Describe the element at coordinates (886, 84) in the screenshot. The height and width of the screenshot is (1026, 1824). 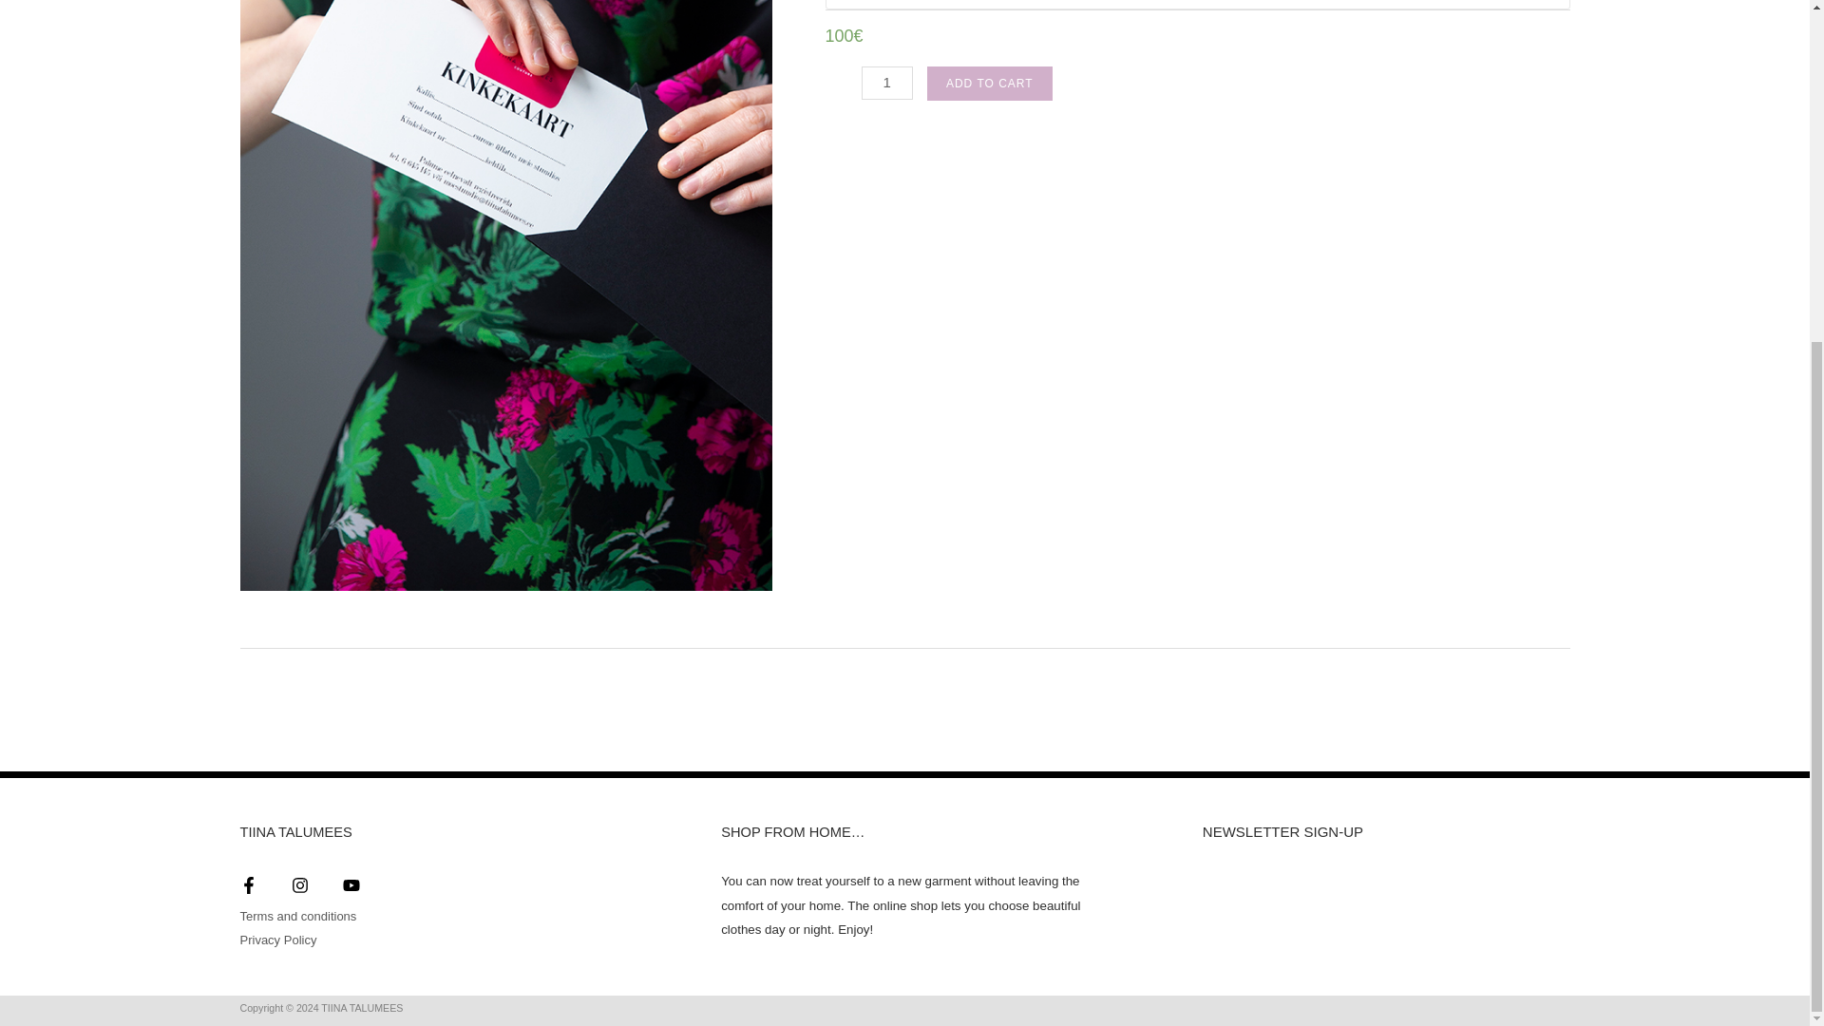
I see `1` at that location.